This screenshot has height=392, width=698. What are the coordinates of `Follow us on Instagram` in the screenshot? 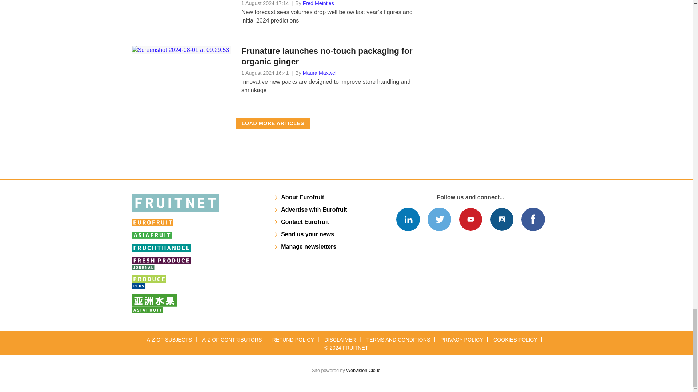 It's located at (502, 219).